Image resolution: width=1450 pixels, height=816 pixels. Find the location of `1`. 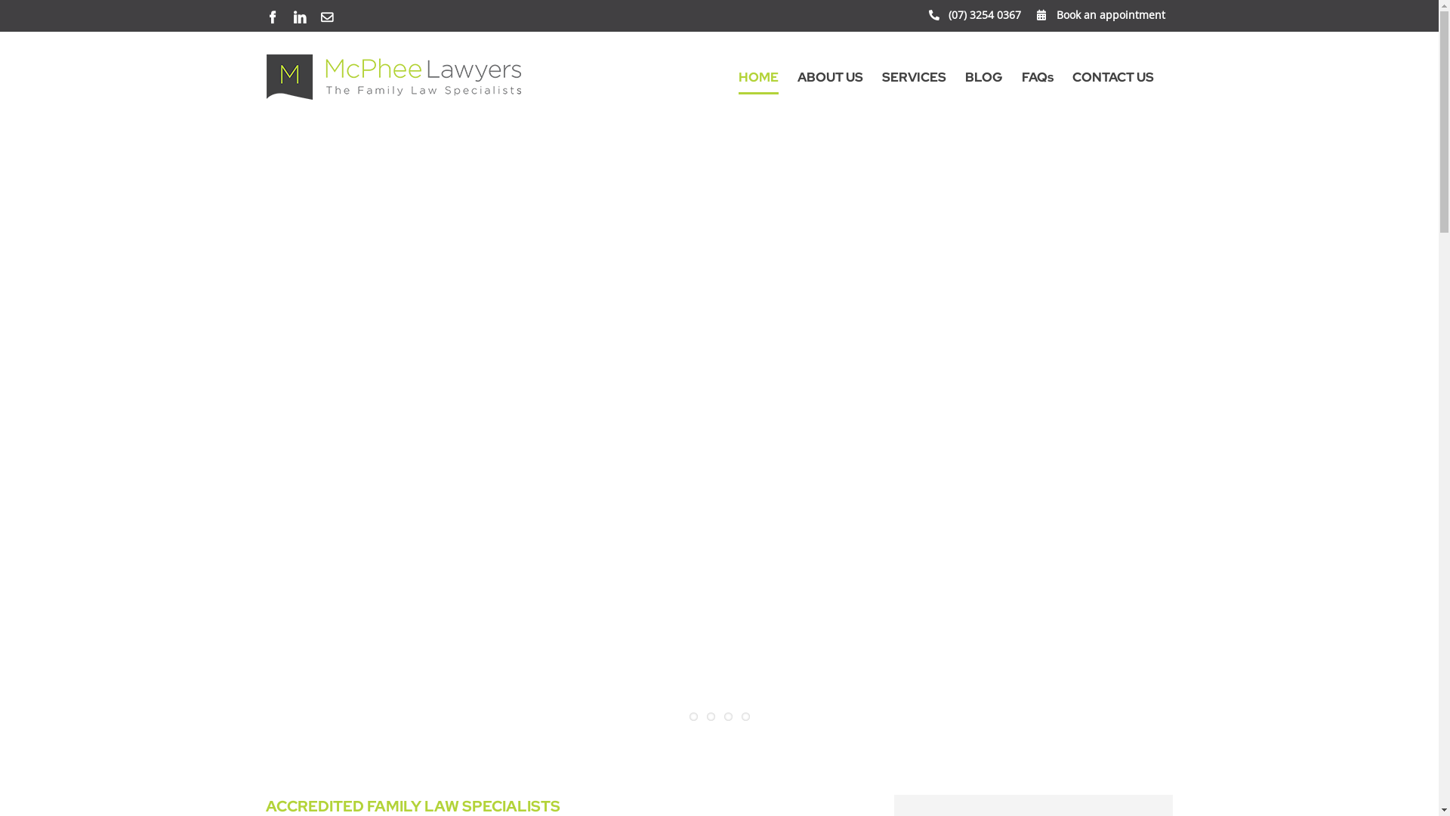

1 is located at coordinates (693, 716).